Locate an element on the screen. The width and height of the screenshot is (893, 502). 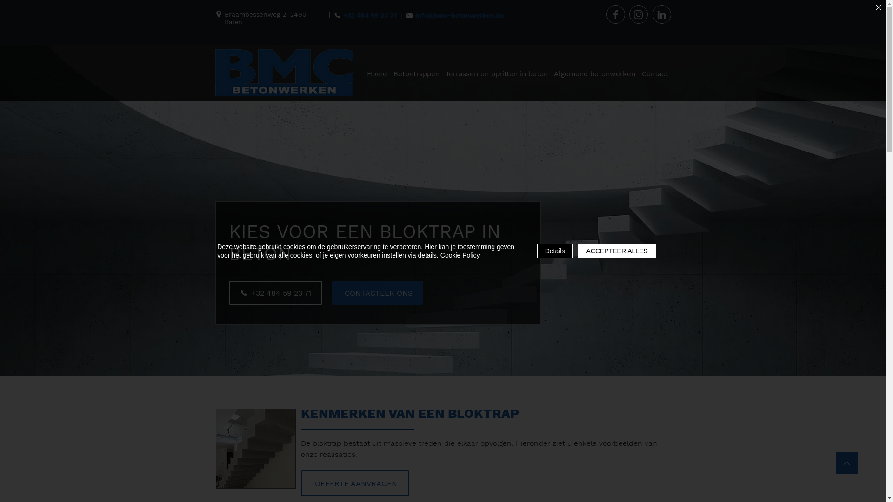
Terrassen en opritten in beton is located at coordinates (497, 74).